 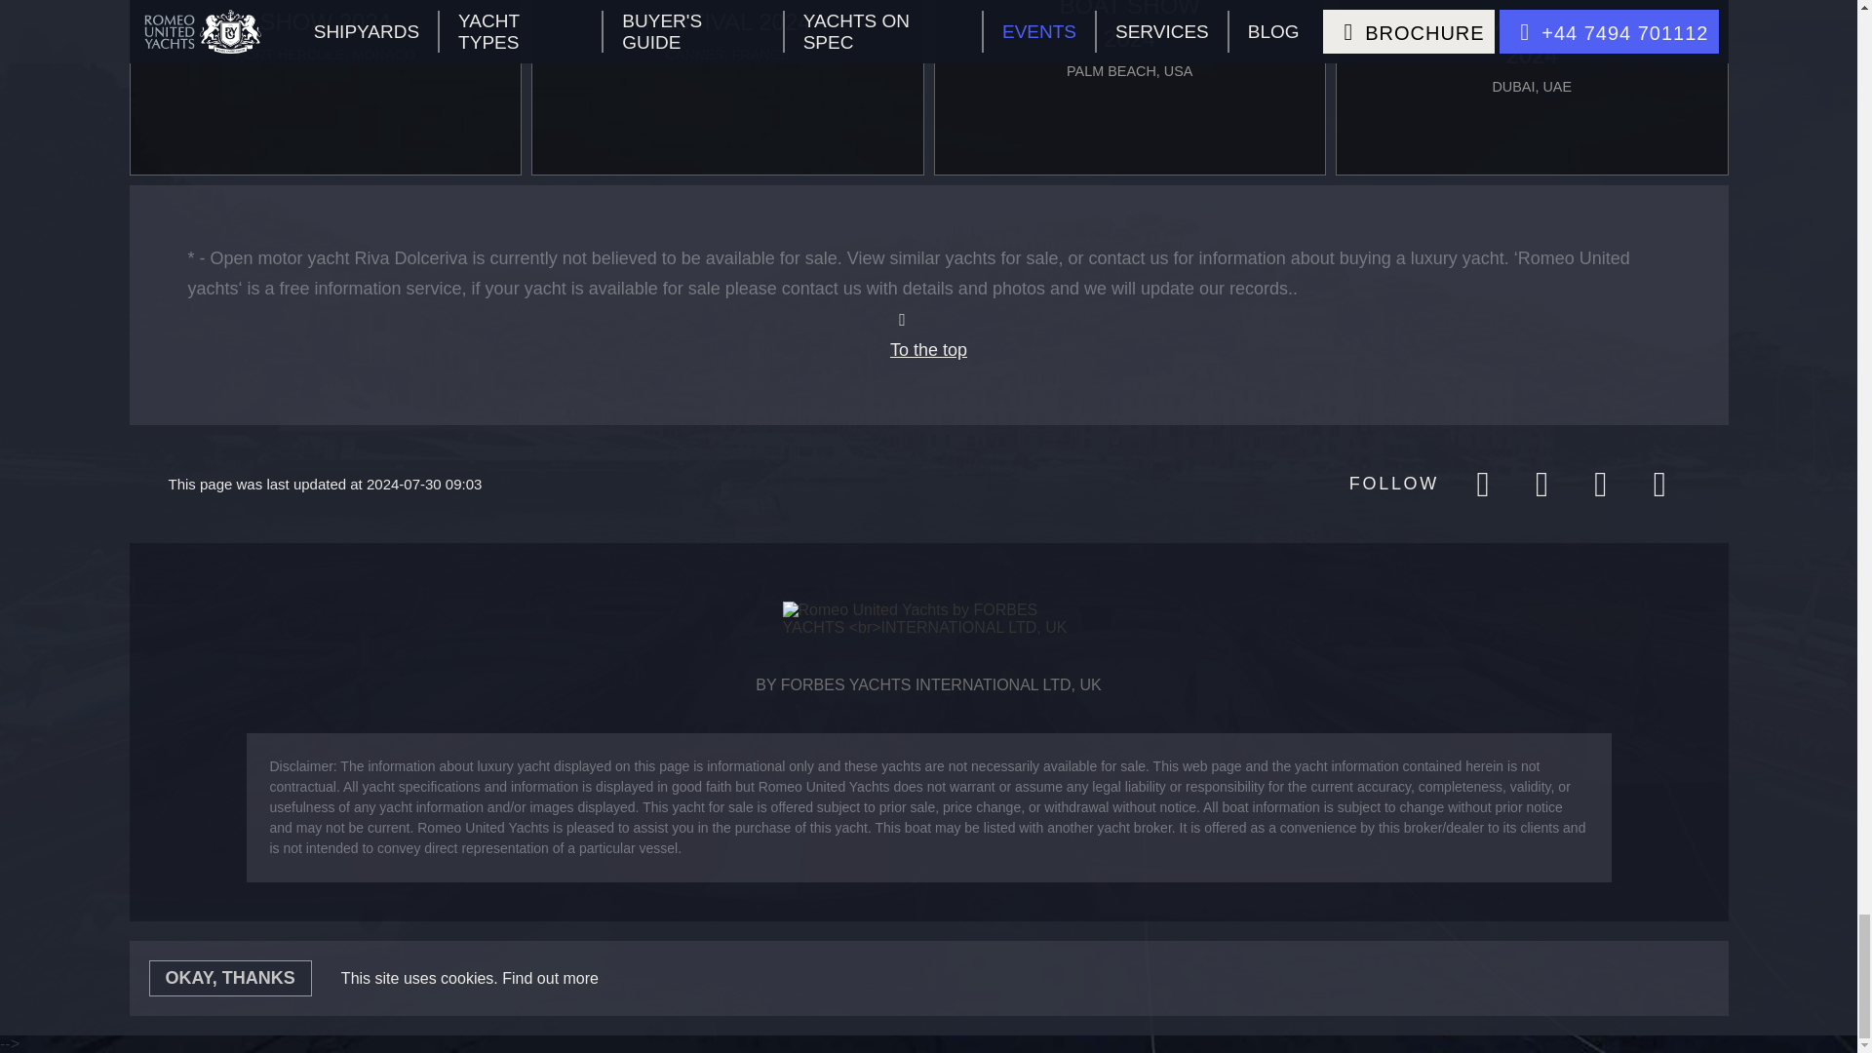 I want to click on Instagram, so click(x=1540, y=484).